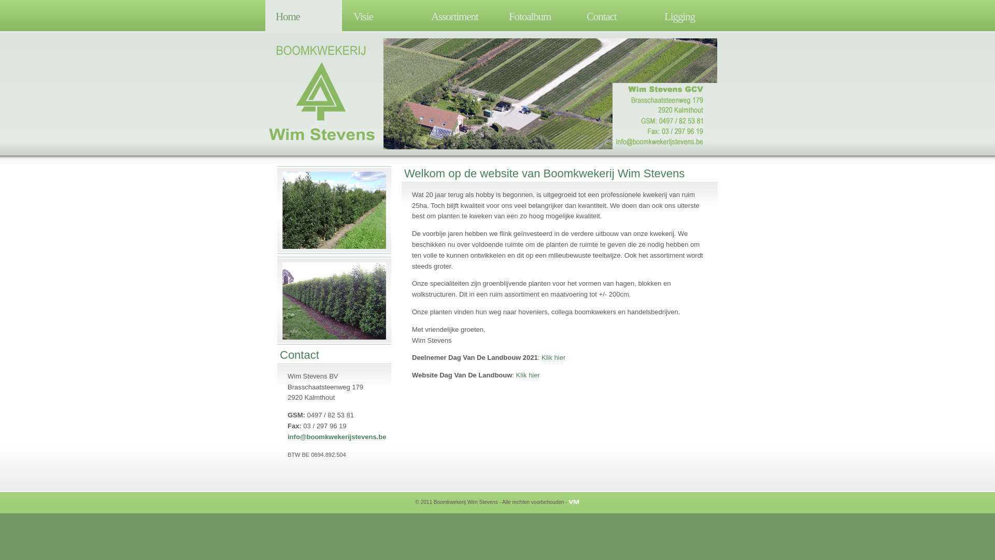 Image resolution: width=995 pixels, height=560 pixels. Describe the element at coordinates (528, 375) in the screenshot. I see `Klik hier` at that location.